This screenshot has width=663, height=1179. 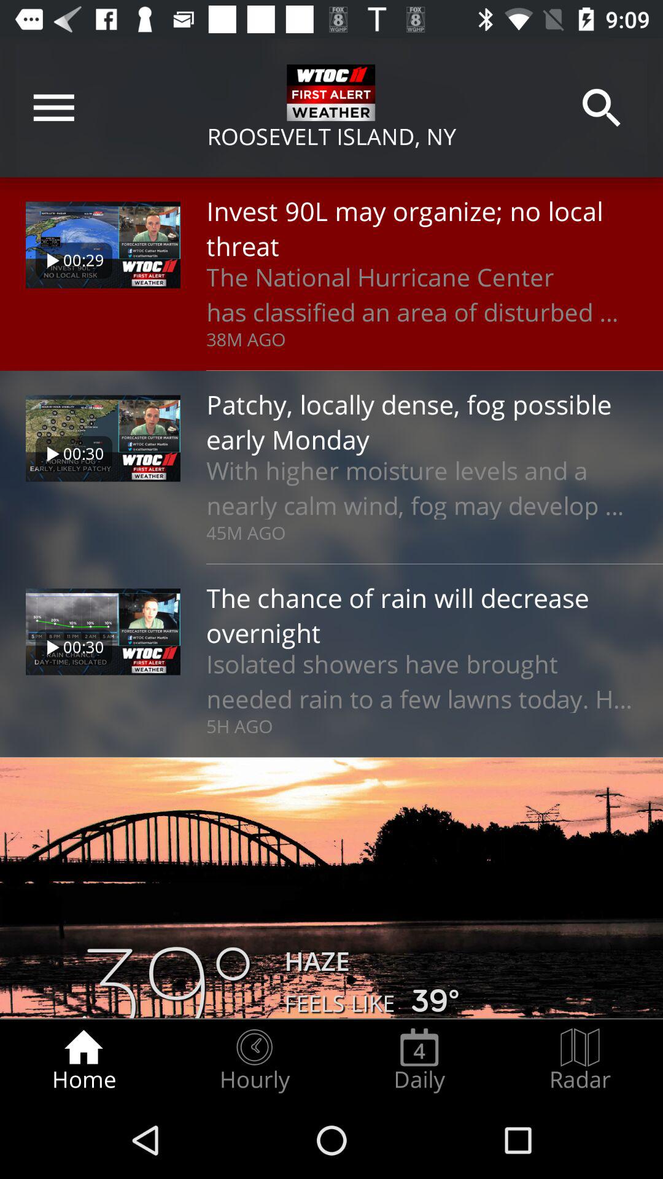 I want to click on open the radio button next to the daily item, so click(x=254, y=1060).